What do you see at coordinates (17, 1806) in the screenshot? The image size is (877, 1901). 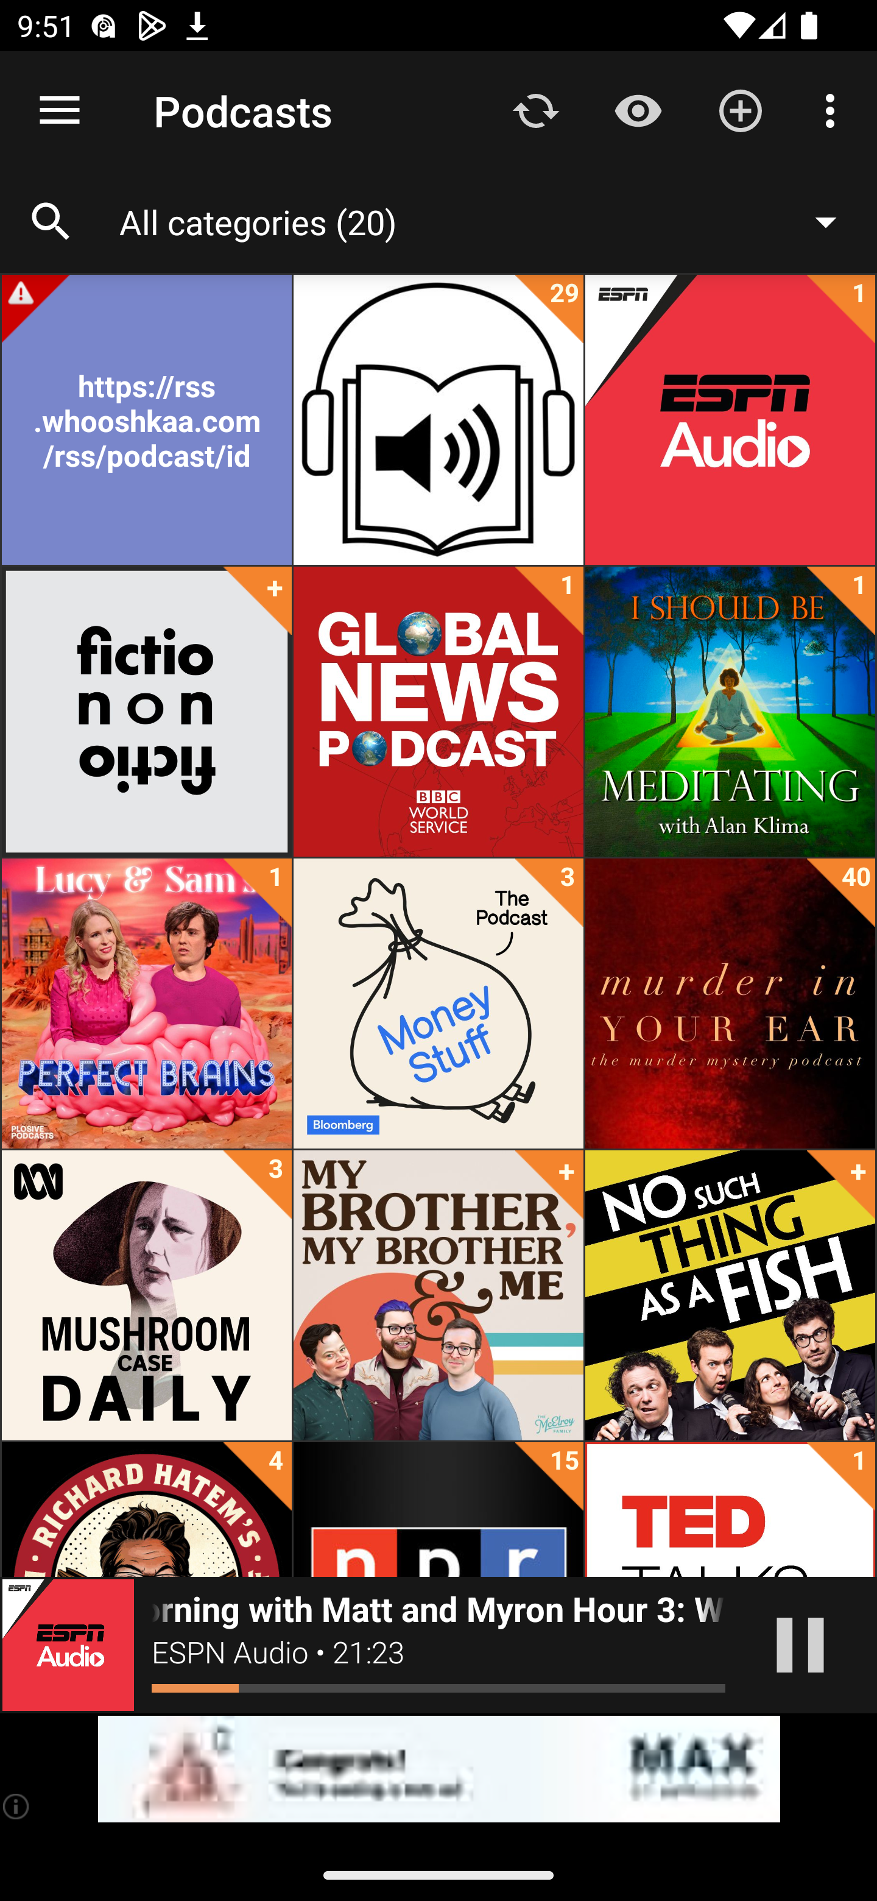 I see `(i)` at bounding box center [17, 1806].